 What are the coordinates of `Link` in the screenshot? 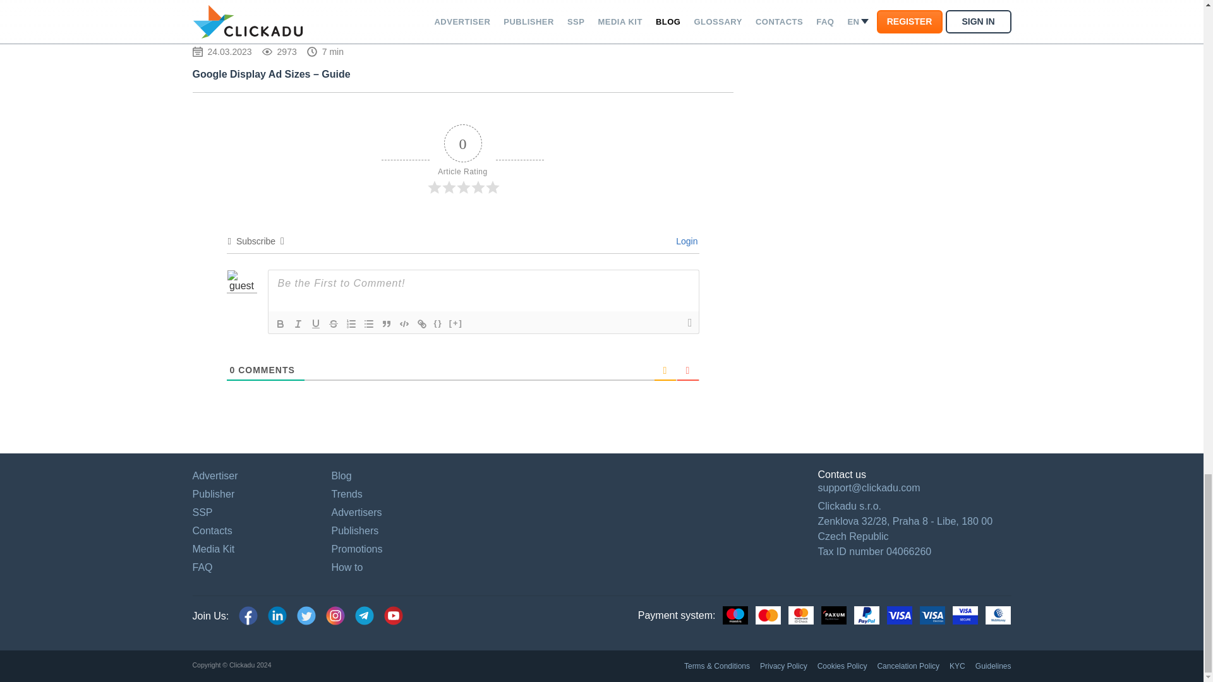 It's located at (422, 323).